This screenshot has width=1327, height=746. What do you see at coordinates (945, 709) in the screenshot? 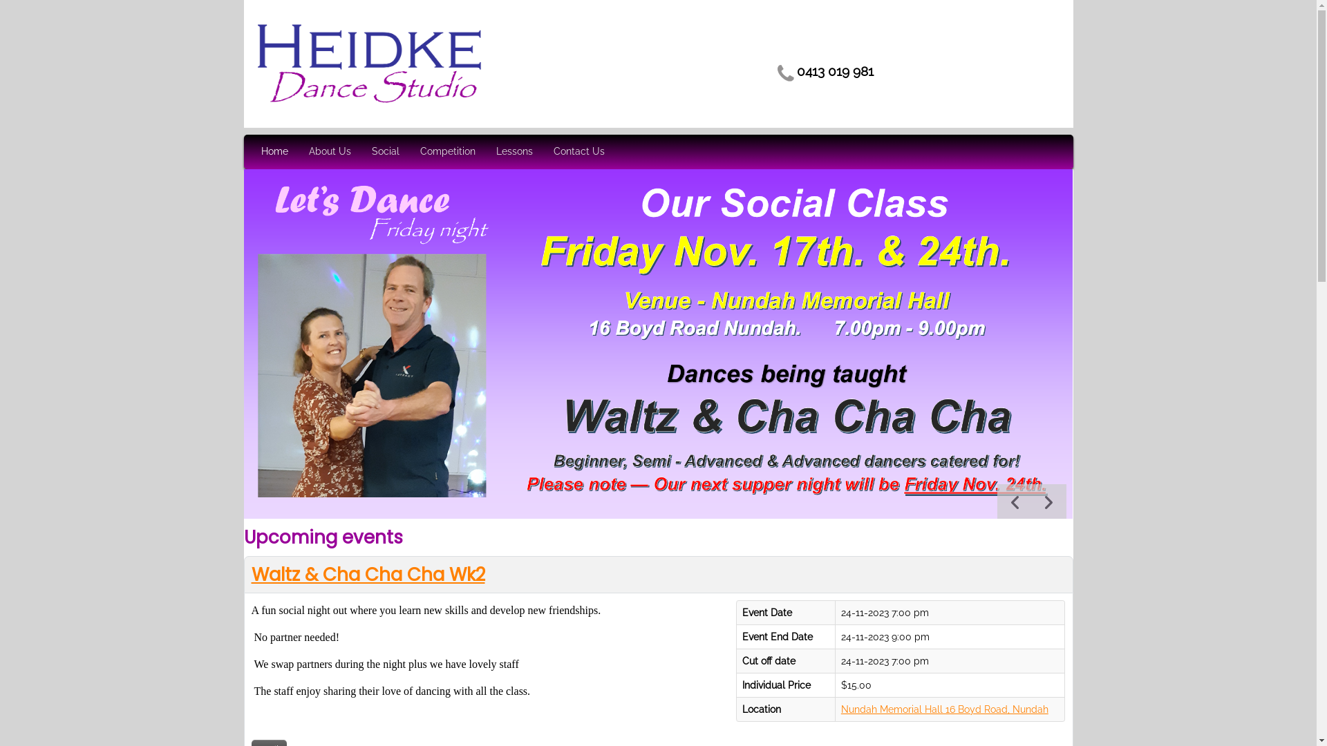
I see `Nundah Memorial Hall 16 Boyd Road, Nundah` at bounding box center [945, 709].